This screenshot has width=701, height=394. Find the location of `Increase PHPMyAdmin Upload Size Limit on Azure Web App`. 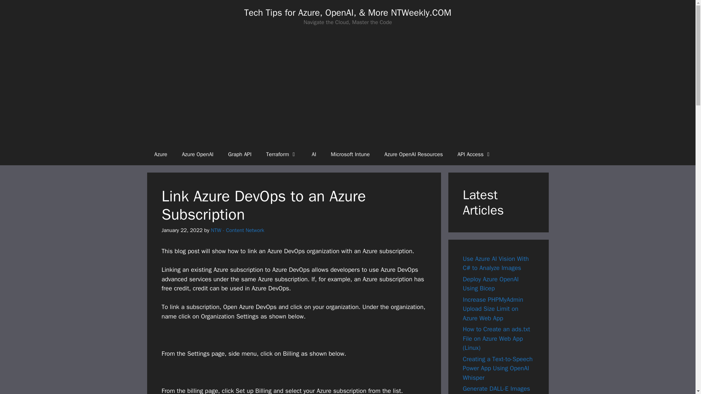

Increase PHPMyAdmin Upload Size Limit on Azure Web App is located at coordinates (493, 309).